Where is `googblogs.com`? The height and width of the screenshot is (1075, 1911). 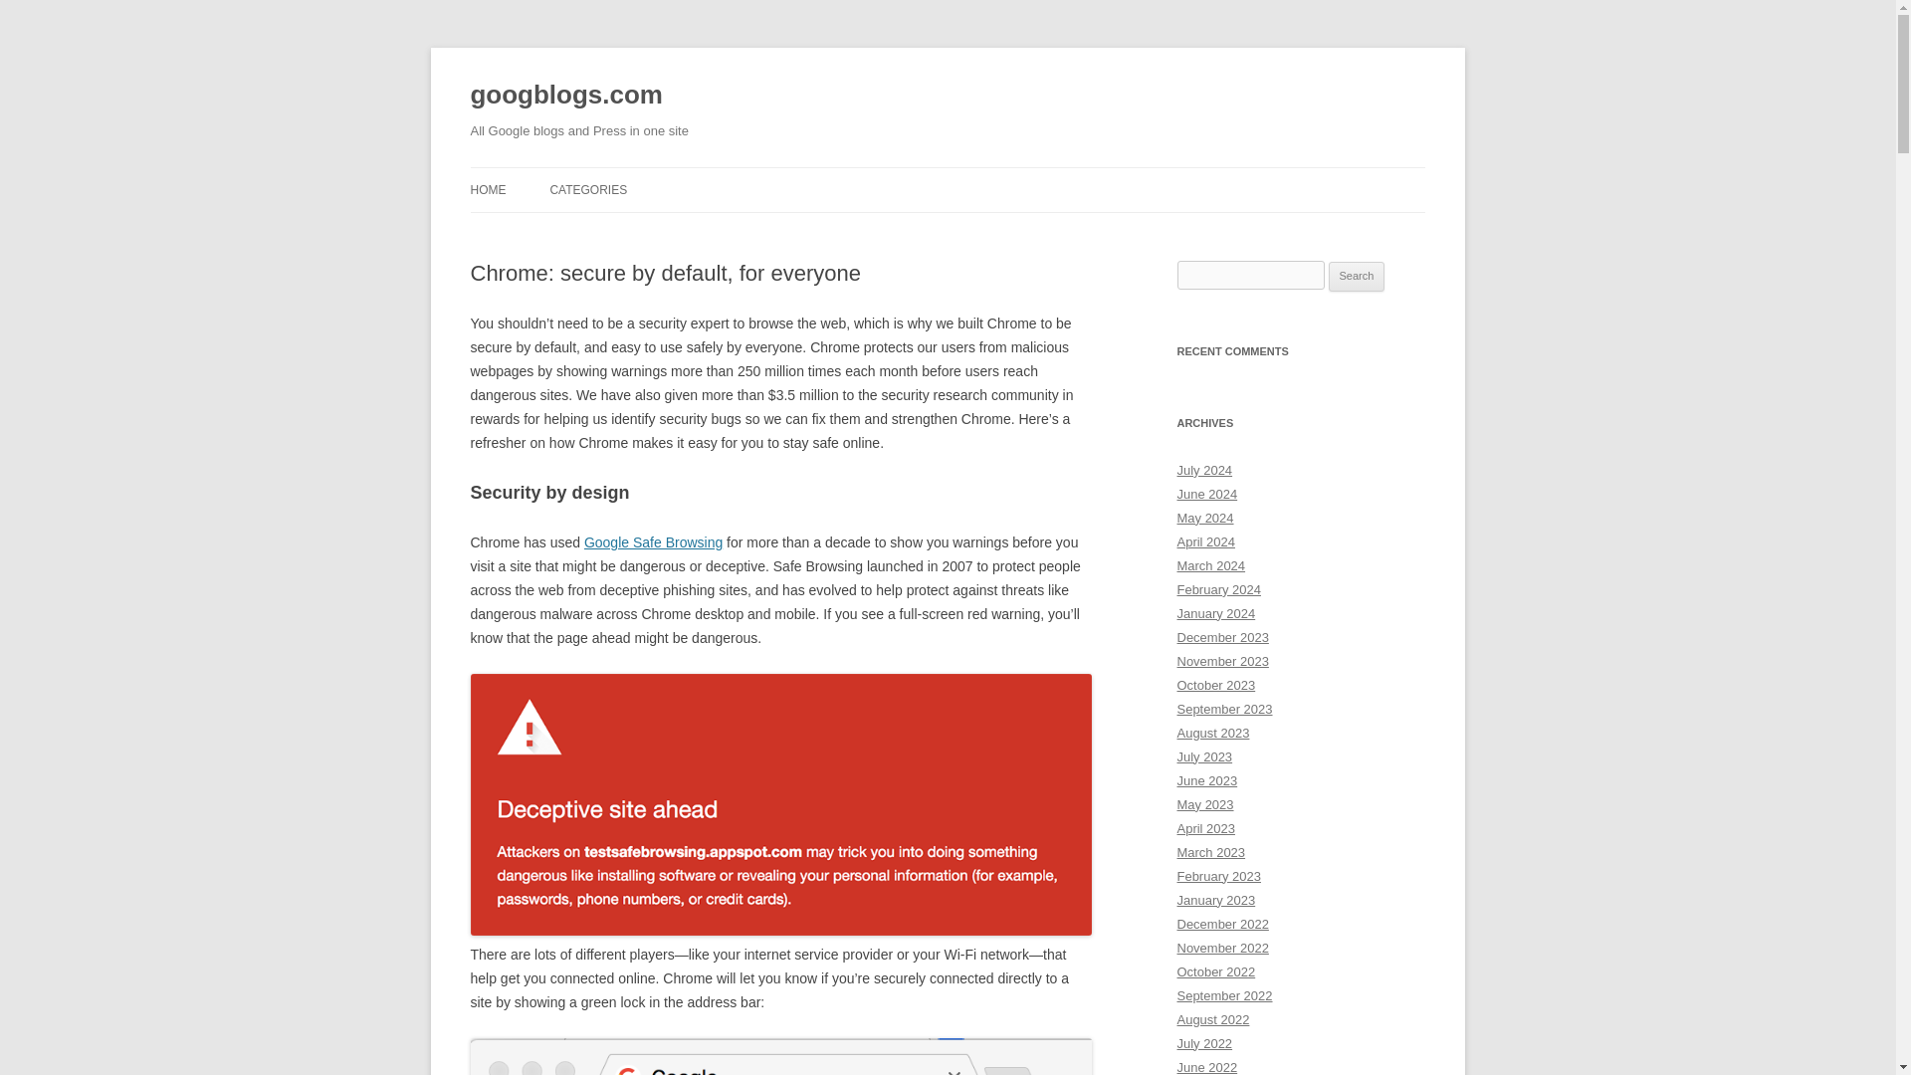 googblogs.com is located at coordinates (565, 96).